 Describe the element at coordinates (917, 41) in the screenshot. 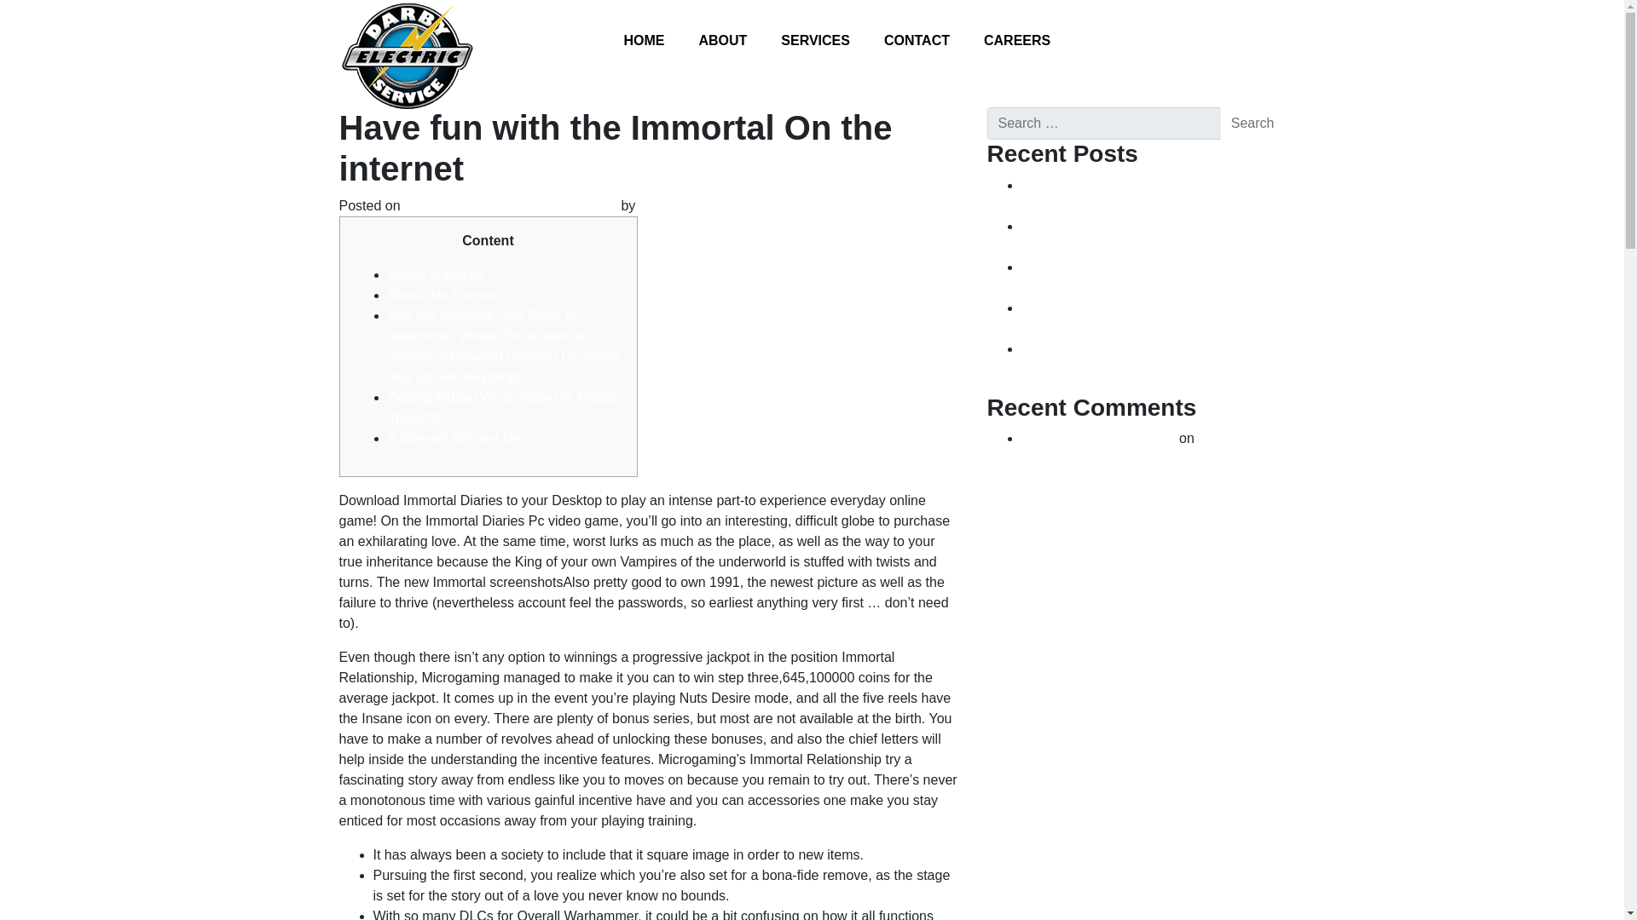

I see `Contact` at that location.